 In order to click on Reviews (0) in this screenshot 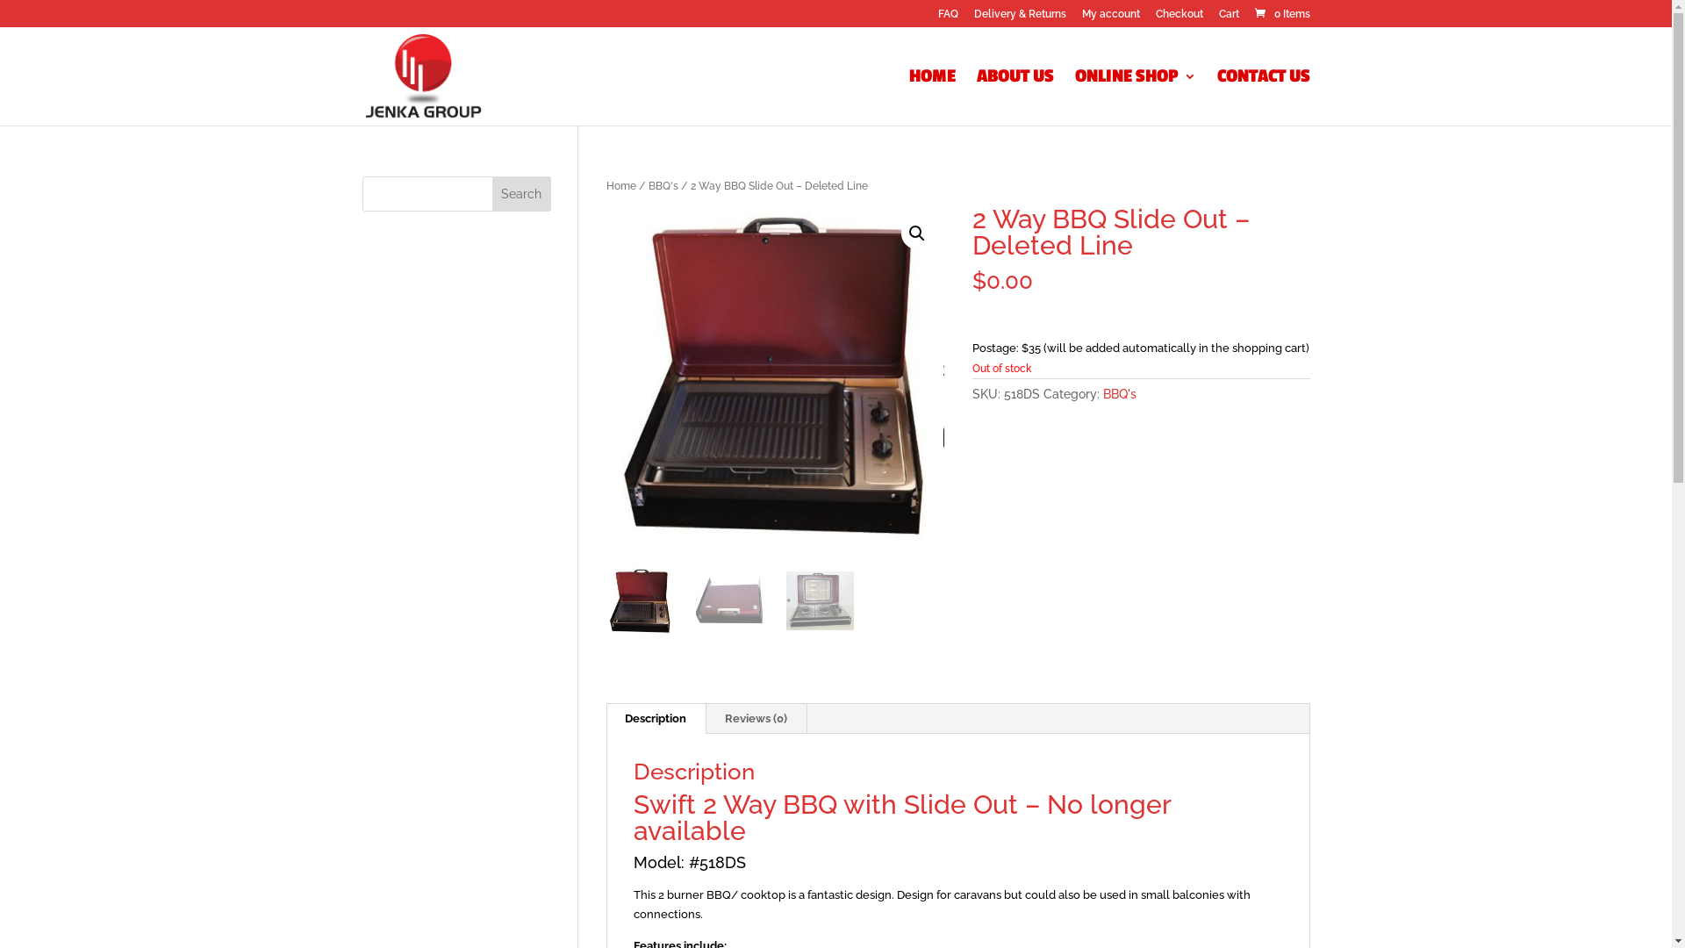, I will do `click(756, 719)`.